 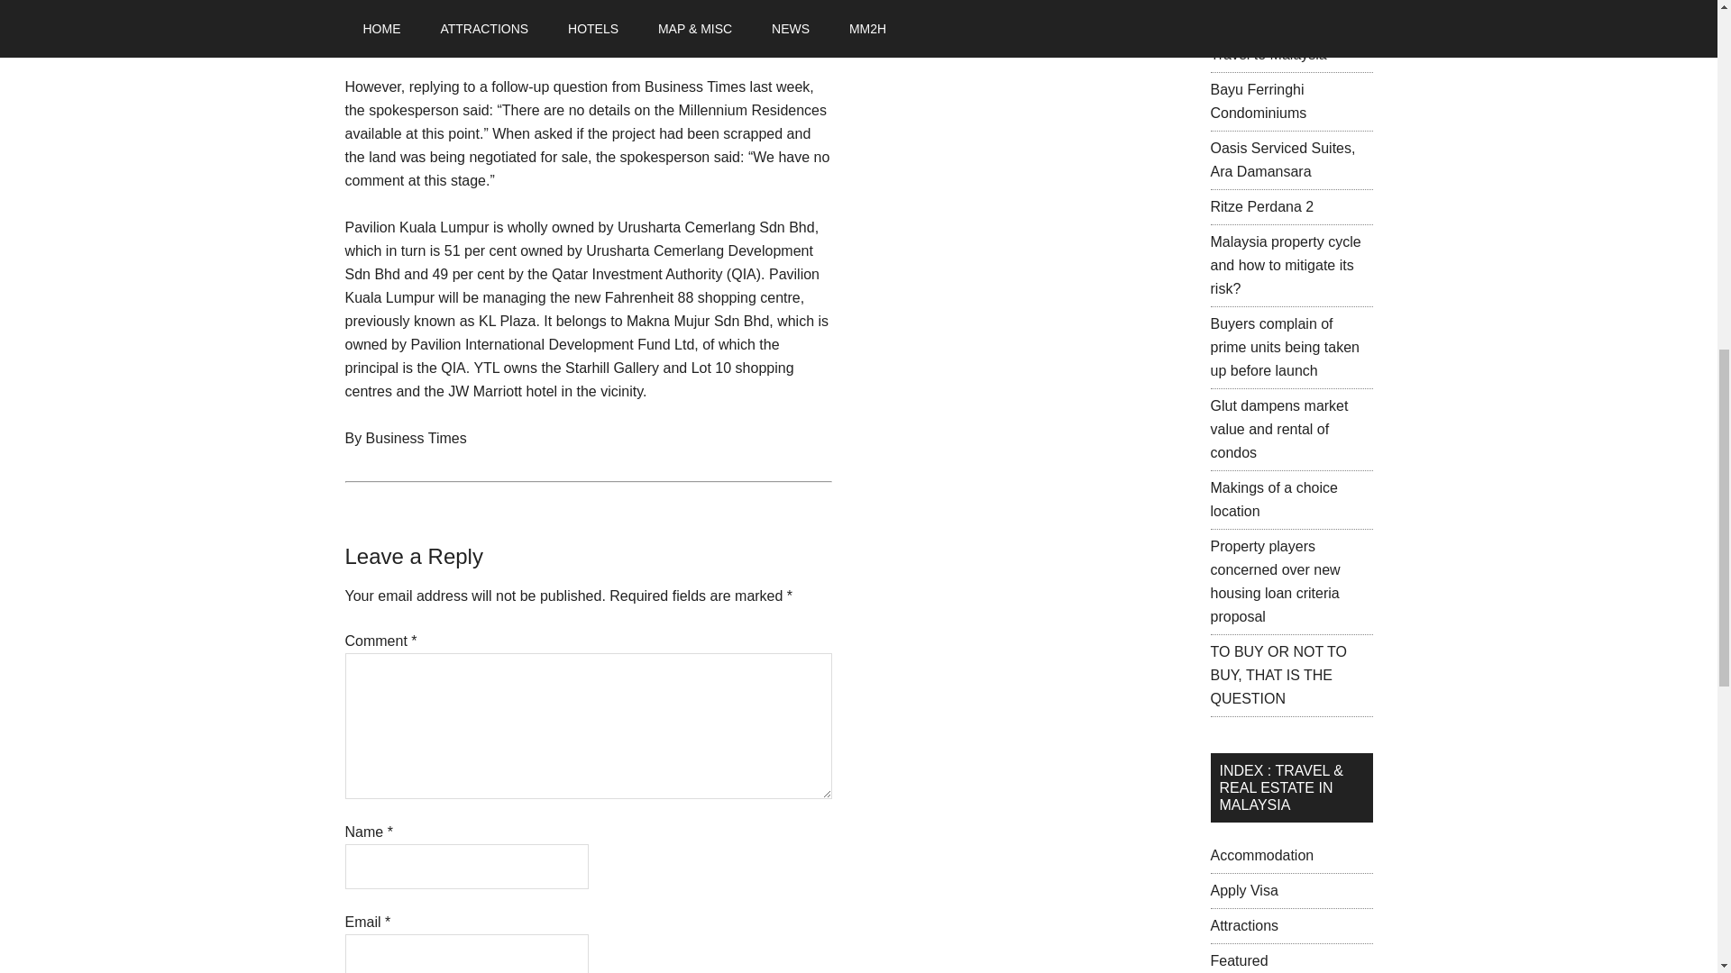 I want to click on Apply Visa, so click(x=1243, y=890).